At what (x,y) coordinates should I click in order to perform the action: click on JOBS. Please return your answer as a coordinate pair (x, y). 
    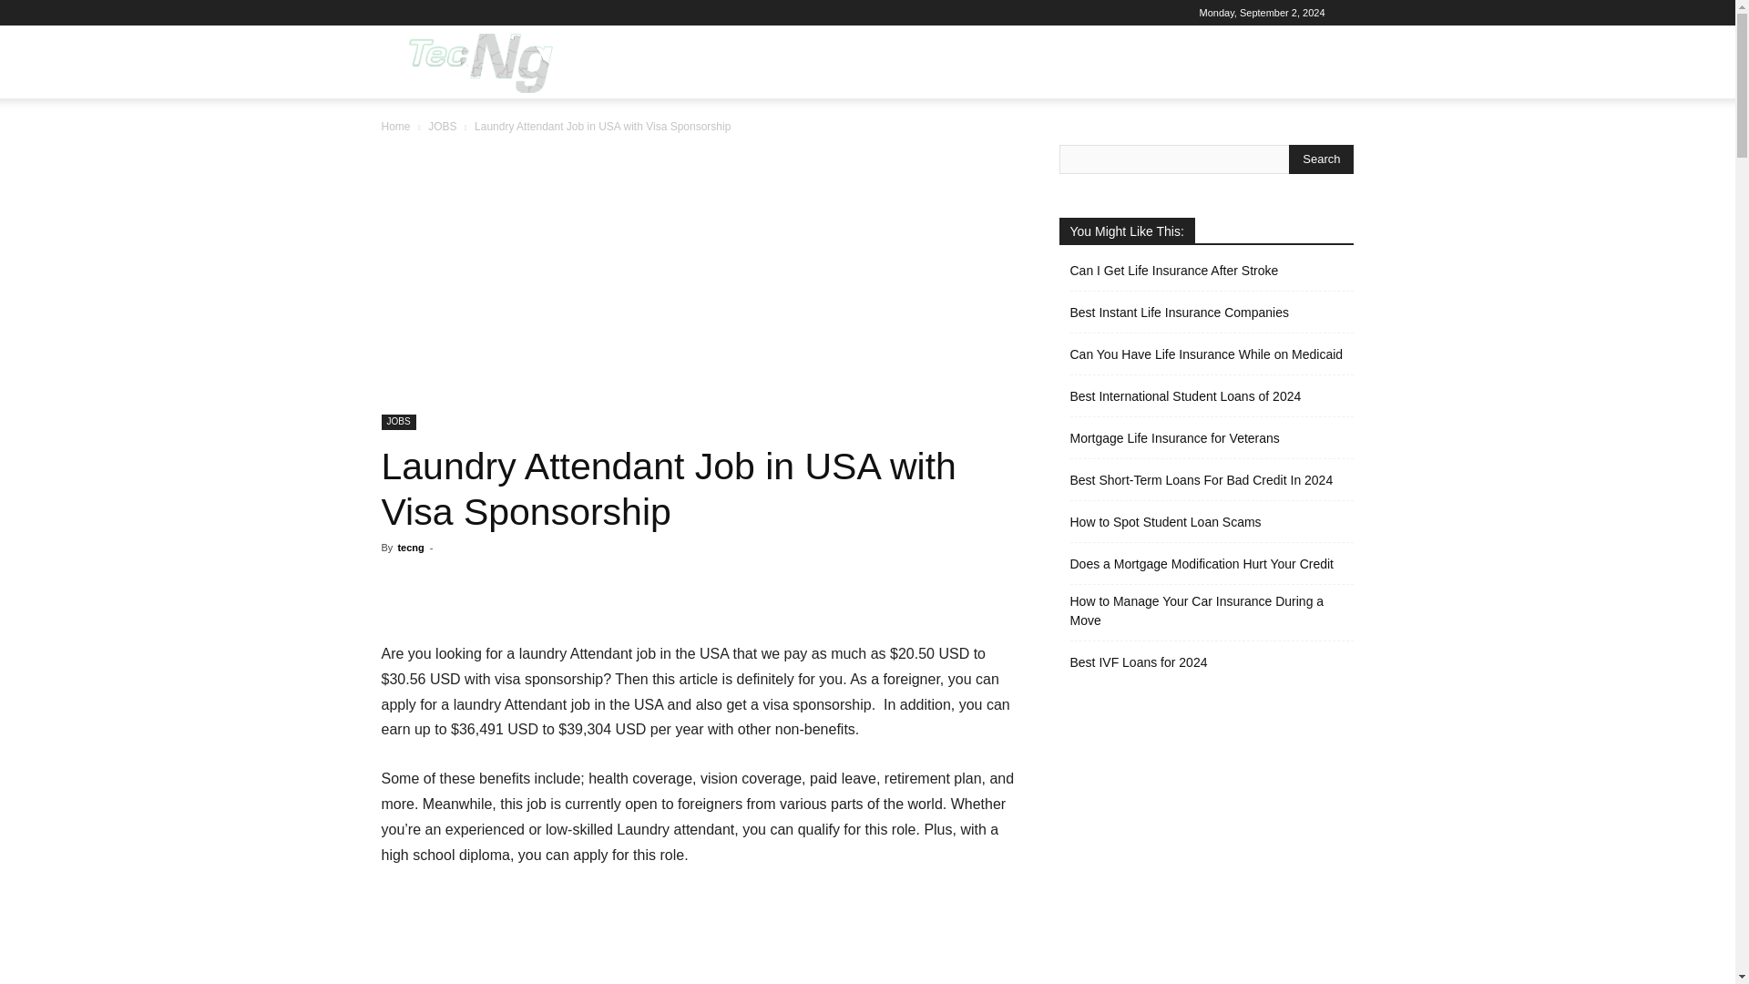
    Looking at the image, I should click on (443, 126).